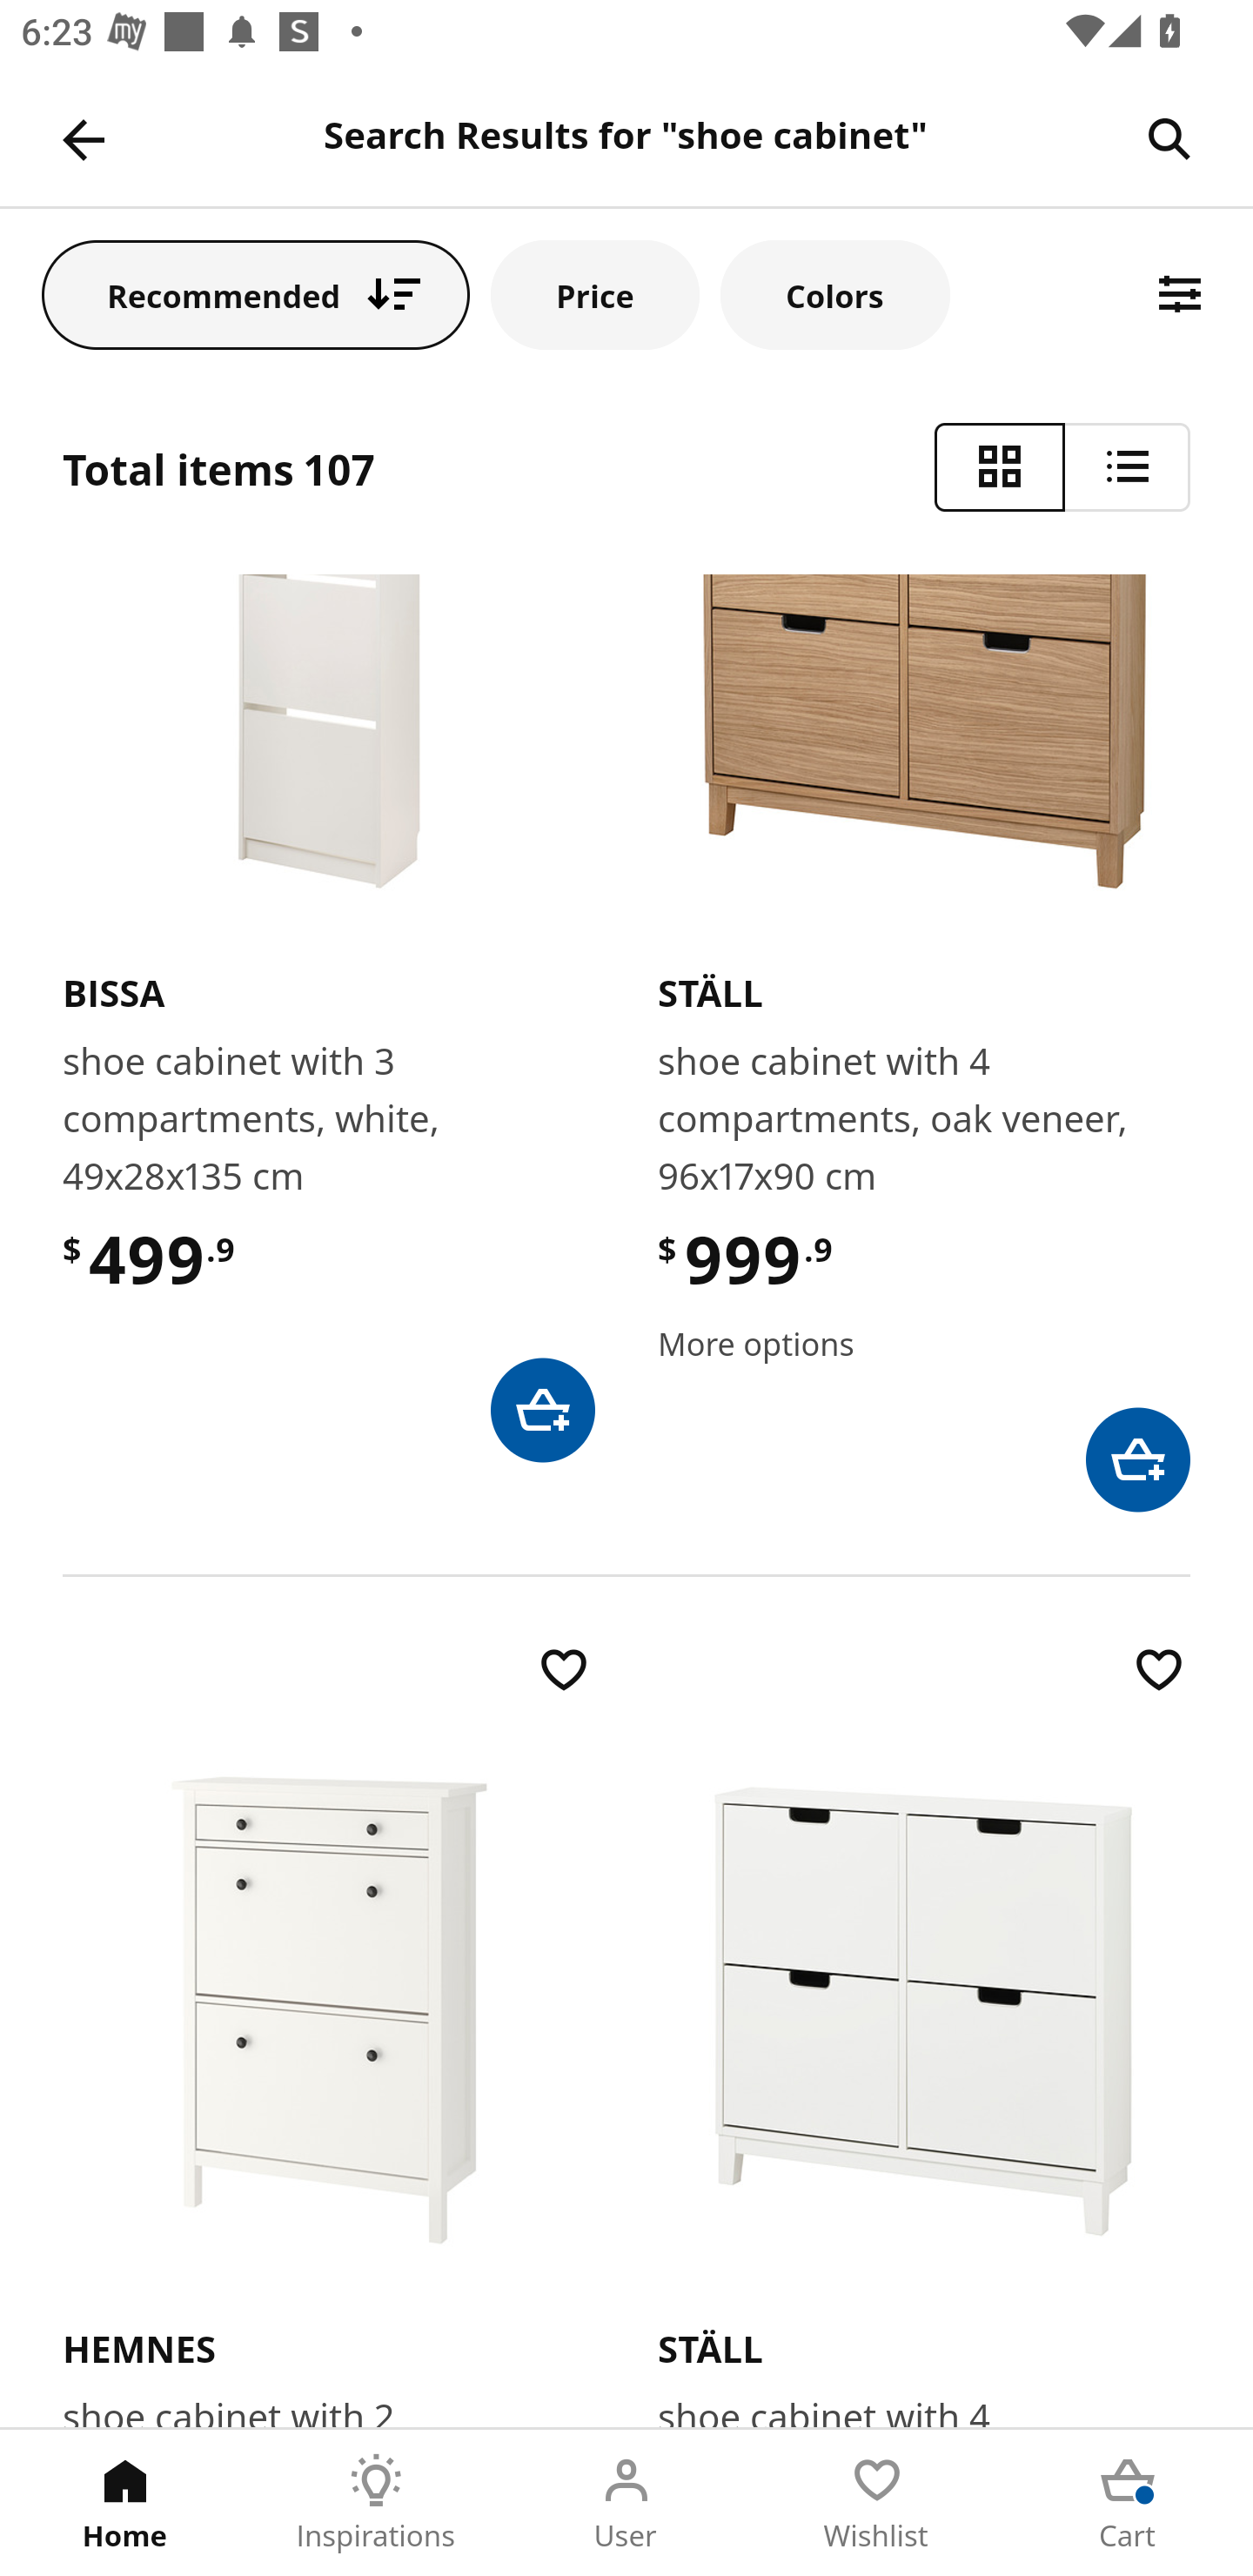  What do you see at coordinates (376, 2503) in the screenshot?
I see `Inspirations
Tab 2 of 5` at bounding box center [376, 2503].